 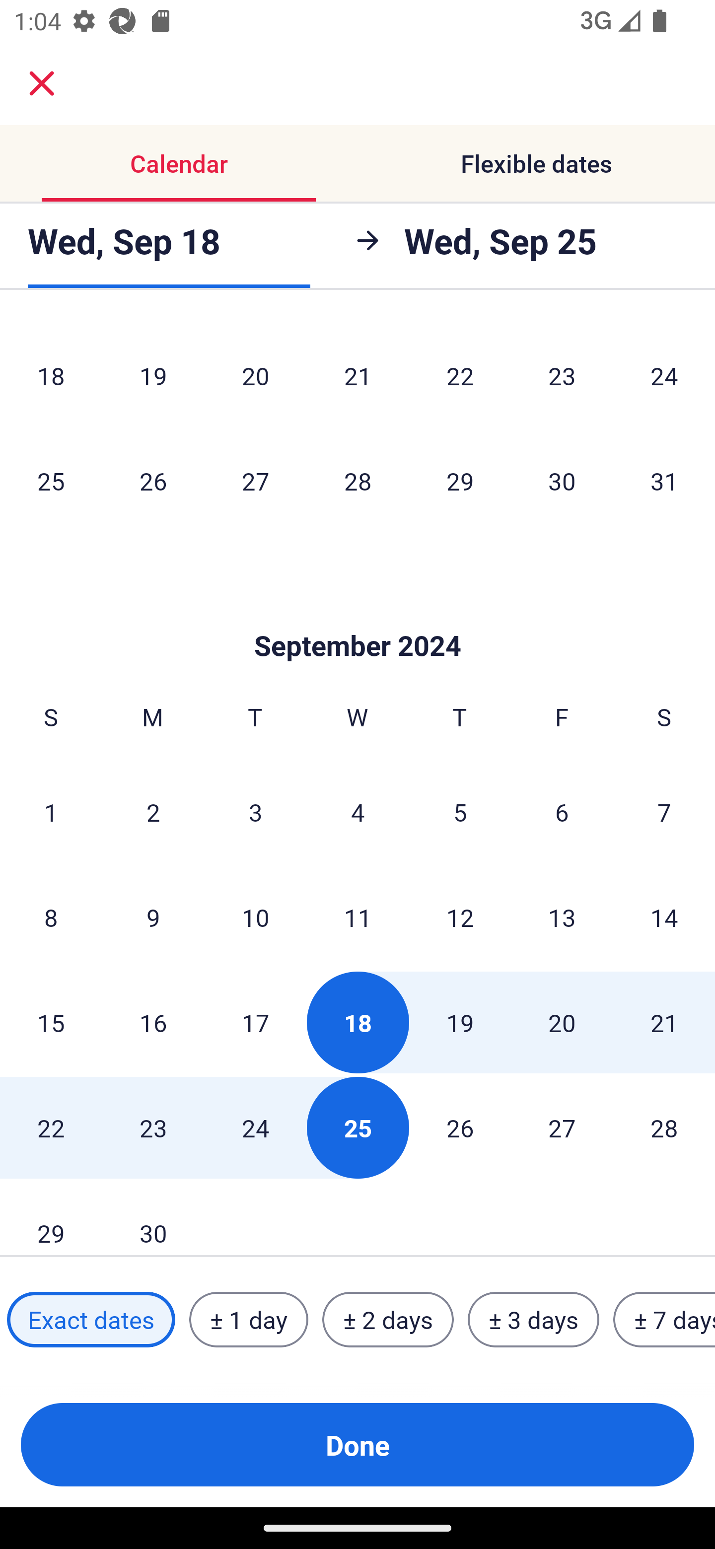 What do you see at coordinates (357, 617) in the screenshot?
I see `Skip to Done` at bounding box center [357, 617].